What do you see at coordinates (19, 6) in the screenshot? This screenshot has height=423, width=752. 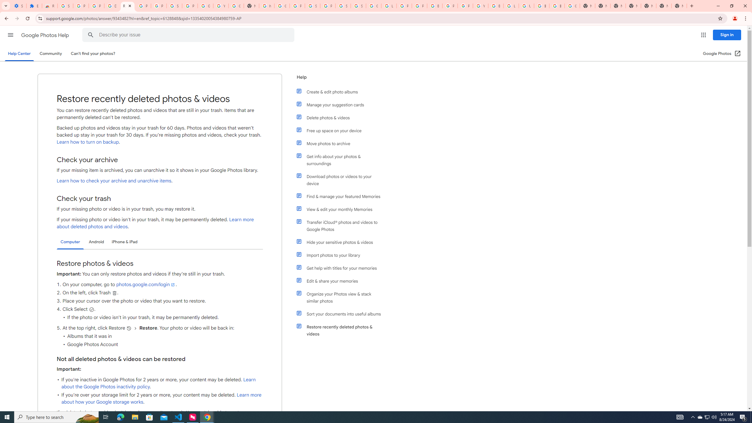 I see `Settings - On startup` at bounding box center [19, 6].